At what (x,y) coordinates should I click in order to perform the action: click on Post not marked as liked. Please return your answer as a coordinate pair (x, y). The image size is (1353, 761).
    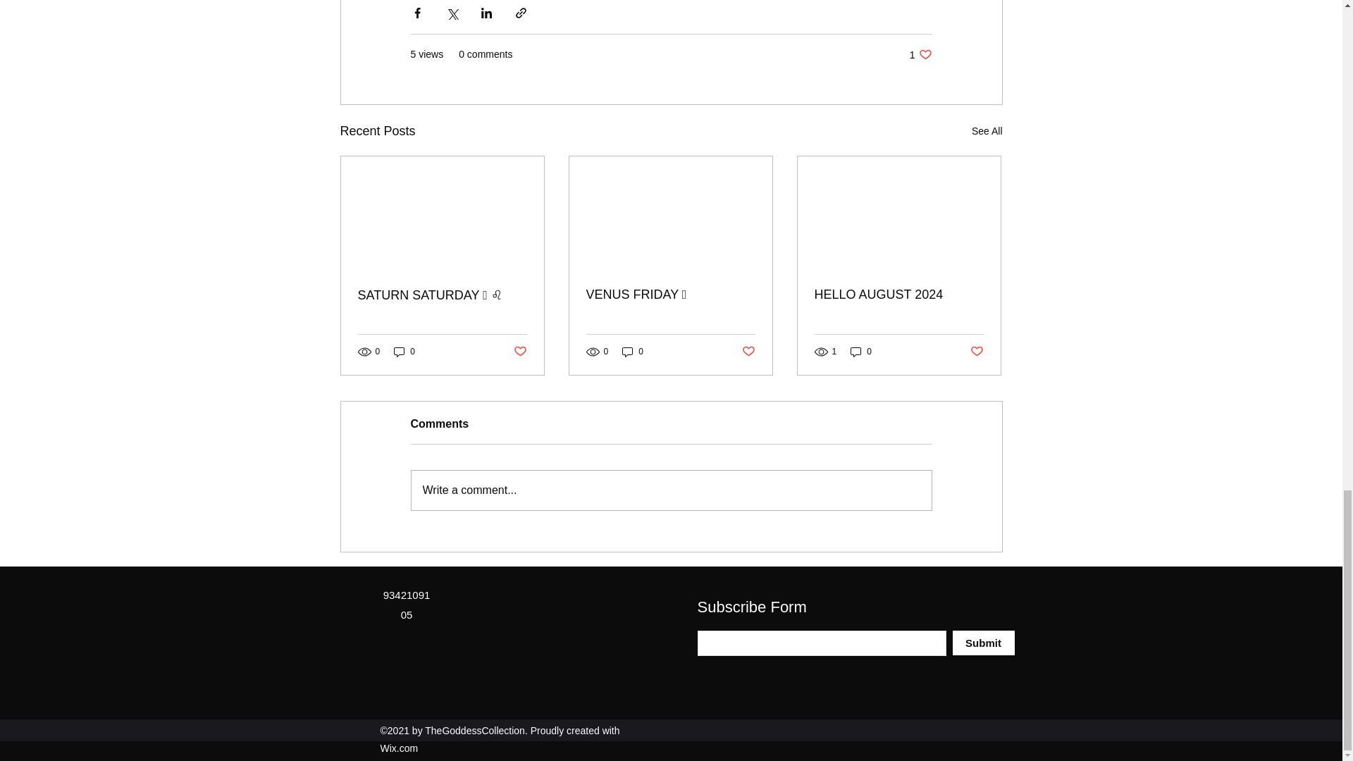
    Looking at the image, I should click on (748, 352).